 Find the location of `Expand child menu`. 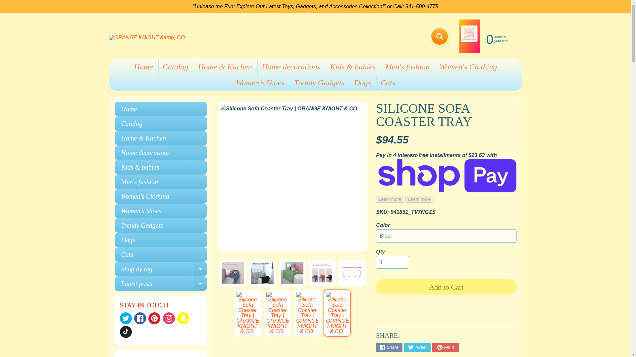

Expand child menu is located at coordinates (200, 269).